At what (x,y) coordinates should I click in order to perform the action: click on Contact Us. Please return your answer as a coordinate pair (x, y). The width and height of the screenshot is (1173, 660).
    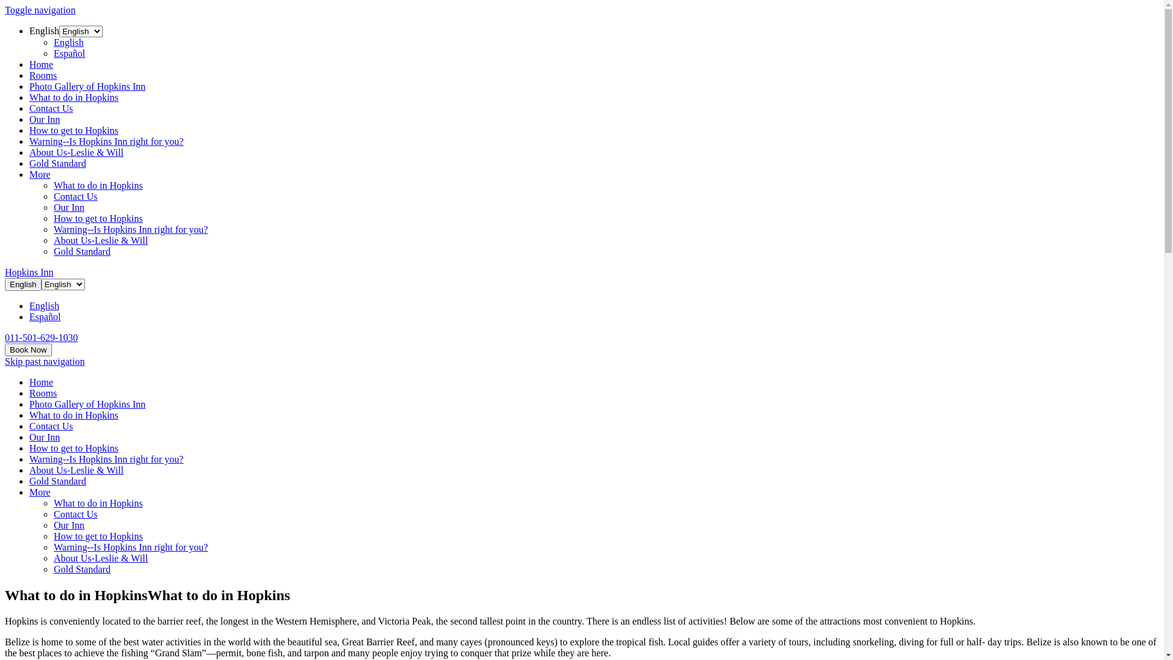
    Looking at the image, I should click on (76, 197).